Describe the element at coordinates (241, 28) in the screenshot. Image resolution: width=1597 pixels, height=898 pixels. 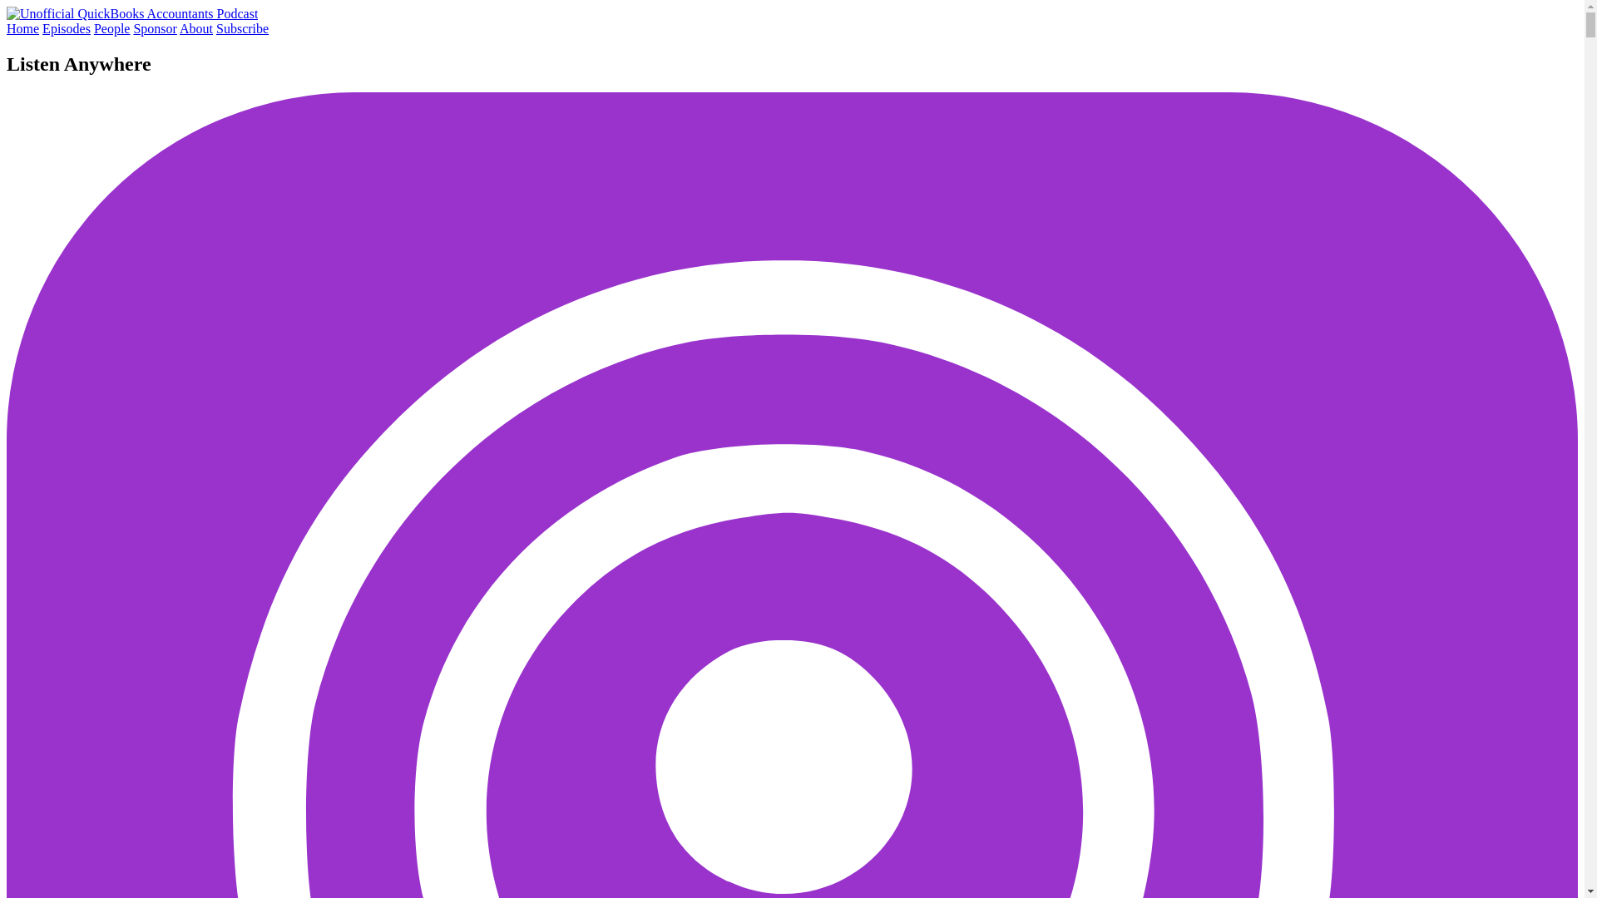
I see `Subscribe` at that location.